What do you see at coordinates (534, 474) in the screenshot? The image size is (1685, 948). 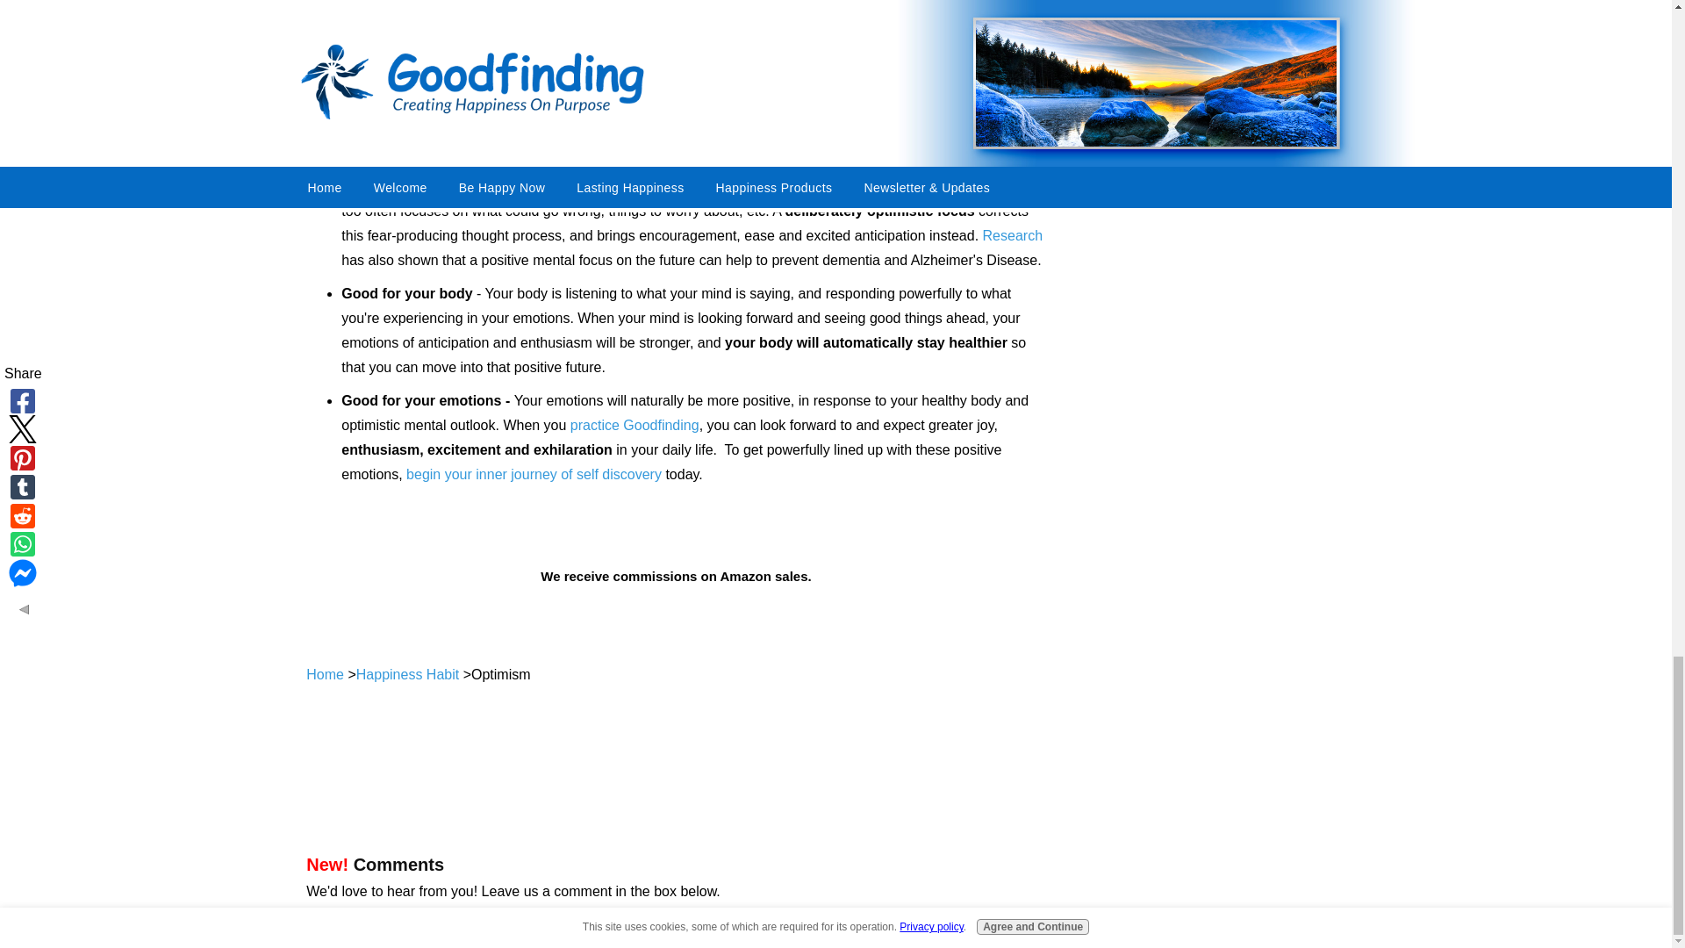 I see `begin your inner journey of self discovery` at bounding box center [534, 474].